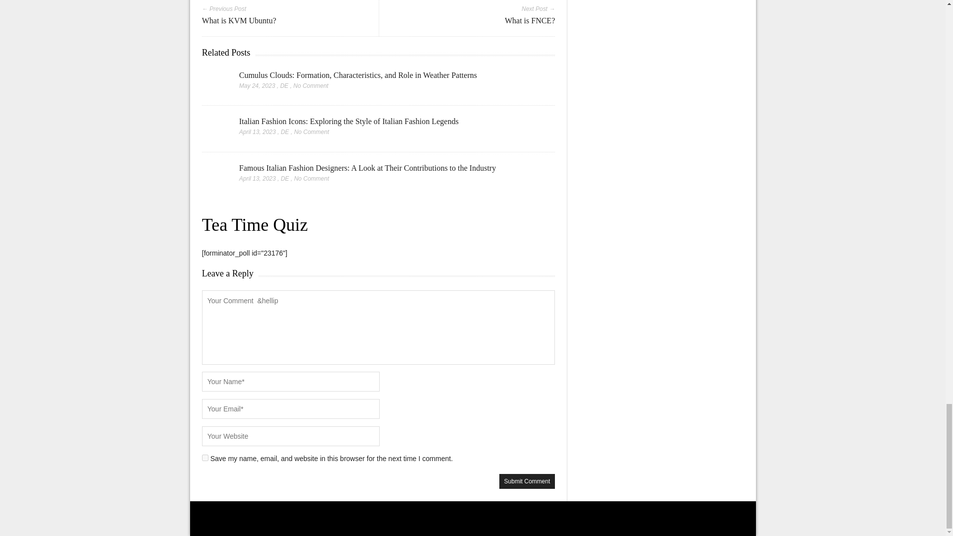 Image resolution: width=953 pixels, height=536 pixels. Describe the element at coordinates (284, 86) in the screenshot. I see `Posts by DE` at that location.